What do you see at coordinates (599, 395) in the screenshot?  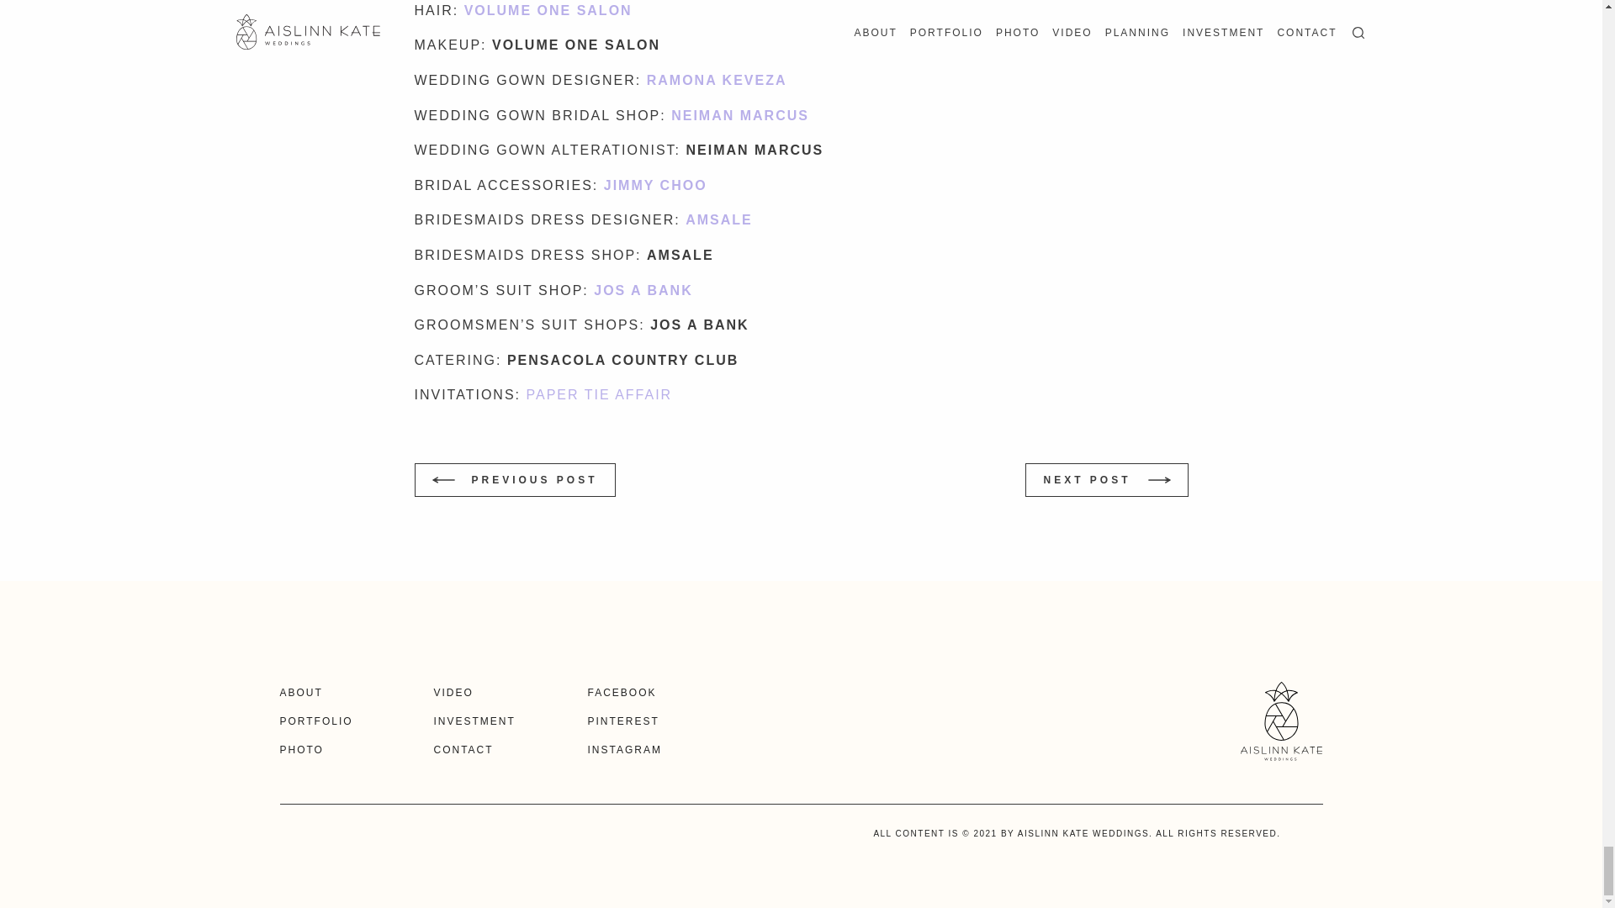 I see `PAPER TIE AFFAIR` at bounding box center [599, 395].